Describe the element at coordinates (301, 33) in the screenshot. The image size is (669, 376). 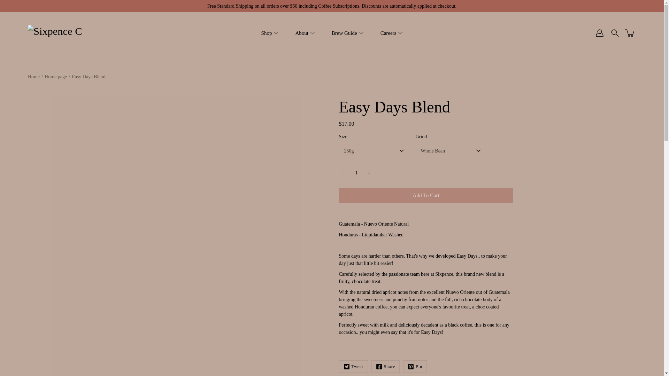
I see `About` at that location.